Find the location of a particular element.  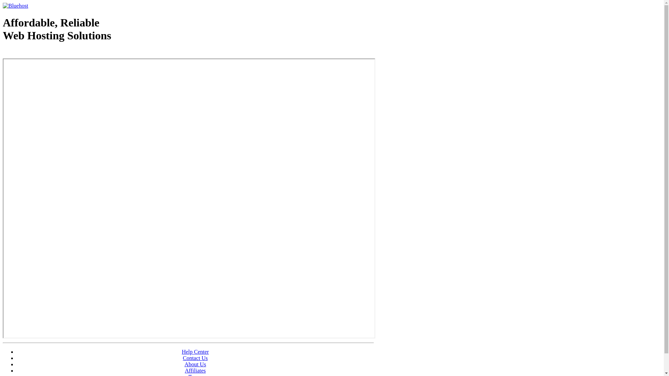

Help Center is located at coordinates (195, 352).